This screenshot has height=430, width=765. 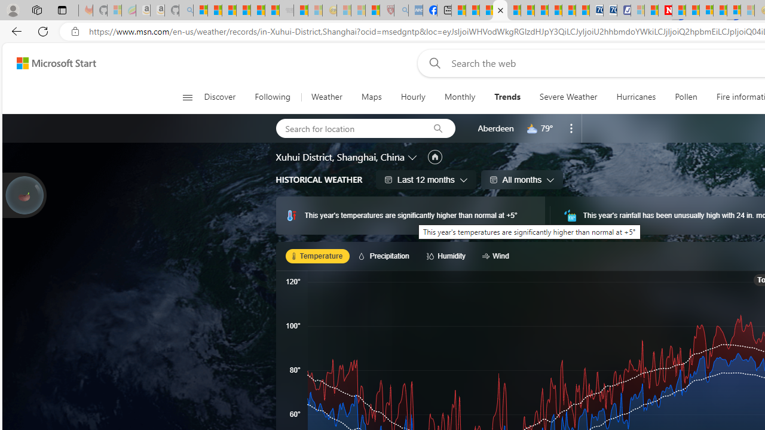 I want to click on Join us in planting real trees to help our planet!, so click(x=24, y=194).